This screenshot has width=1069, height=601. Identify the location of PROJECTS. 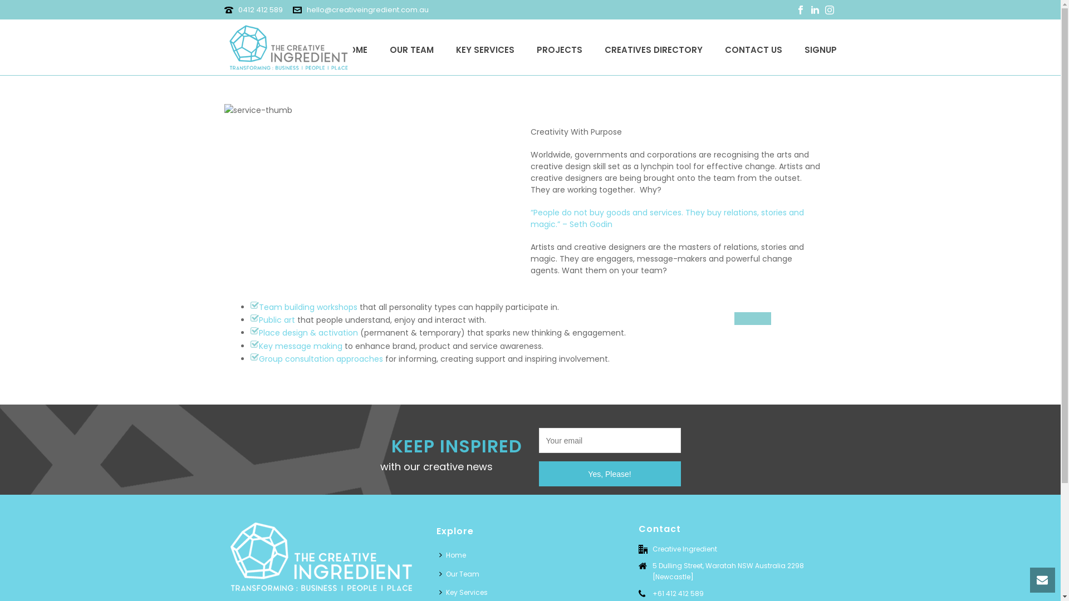
(560, 47).